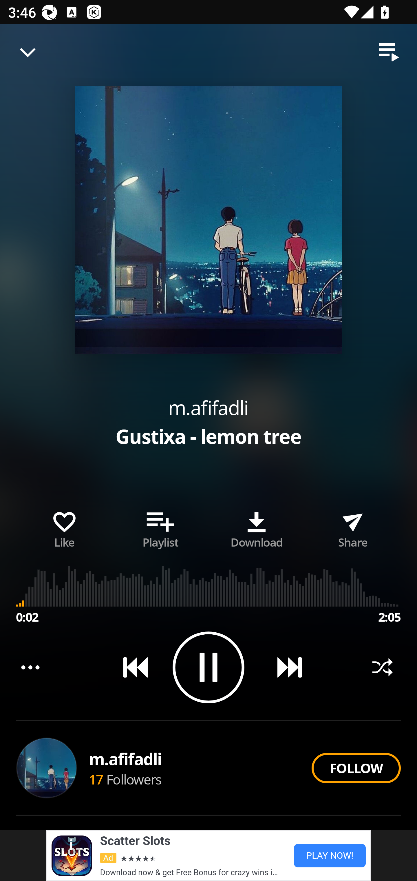 The image size is (417, 881). Describe the element at coordinates (64, 527) in the screenshot. I see `Like` at that location.